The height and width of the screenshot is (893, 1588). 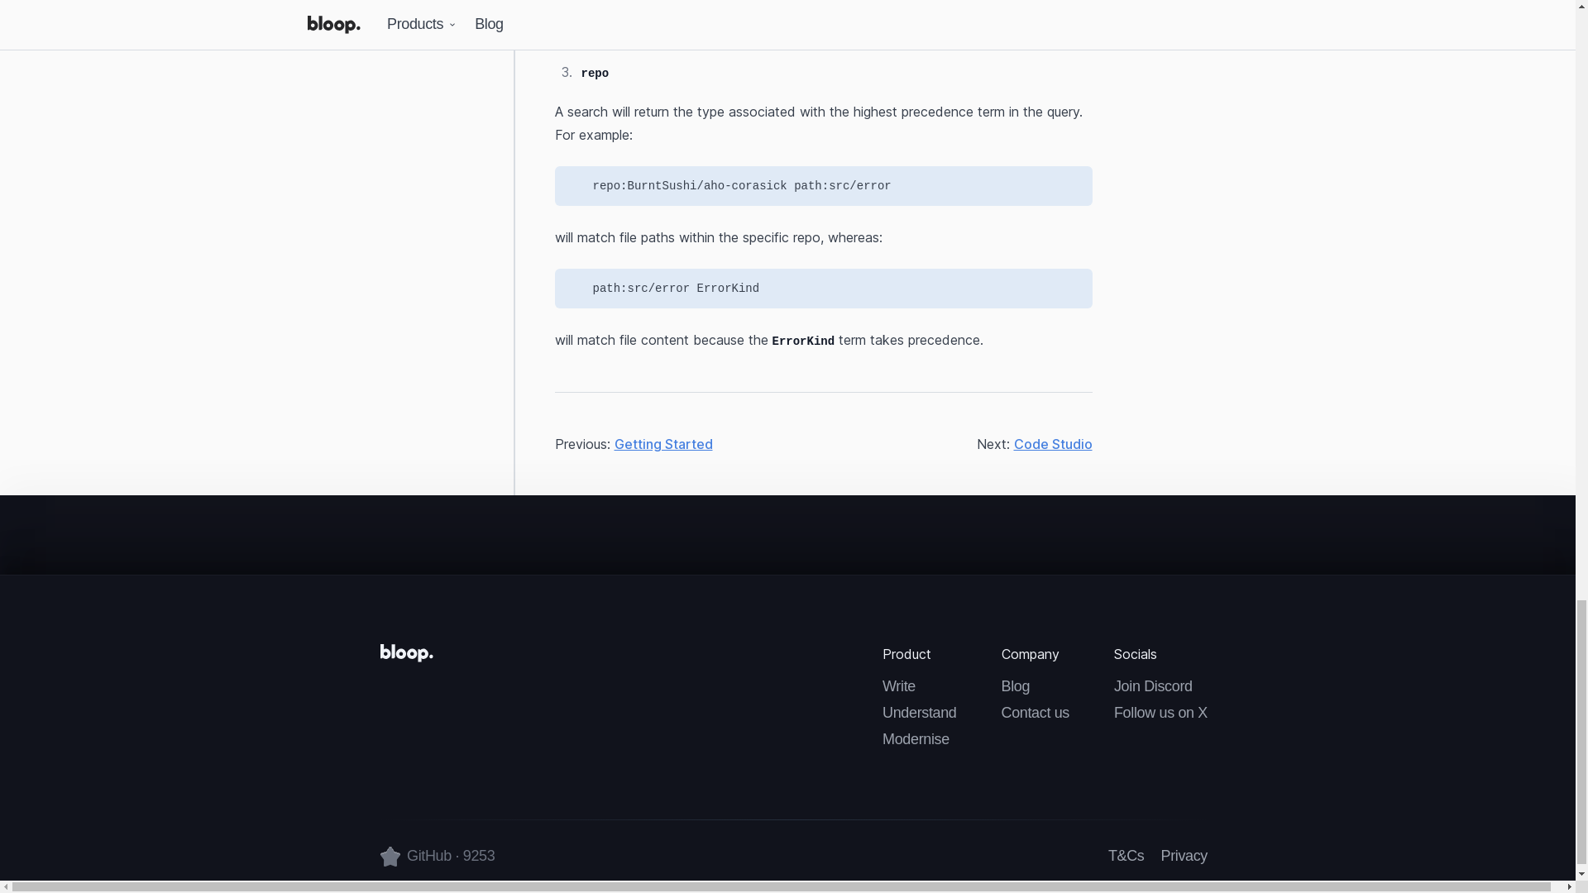 What do you see at coordinates (1160, 686) in the screenshot?
I see `Join Discord` at bounding box center [1160, 686].